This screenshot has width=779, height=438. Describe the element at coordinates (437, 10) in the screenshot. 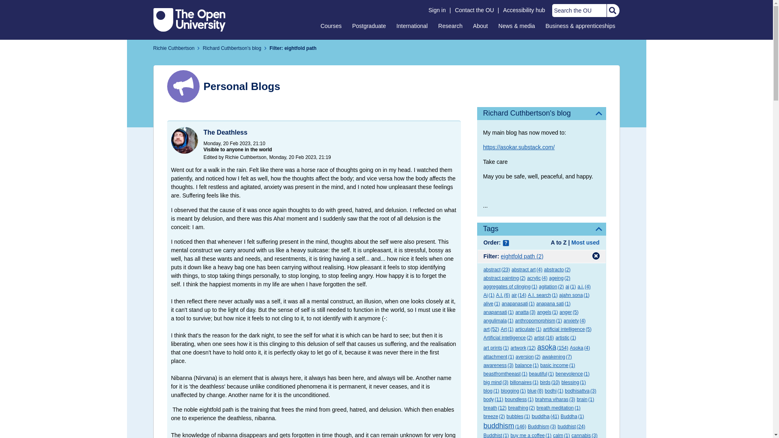

I see `Sign in` at that location.